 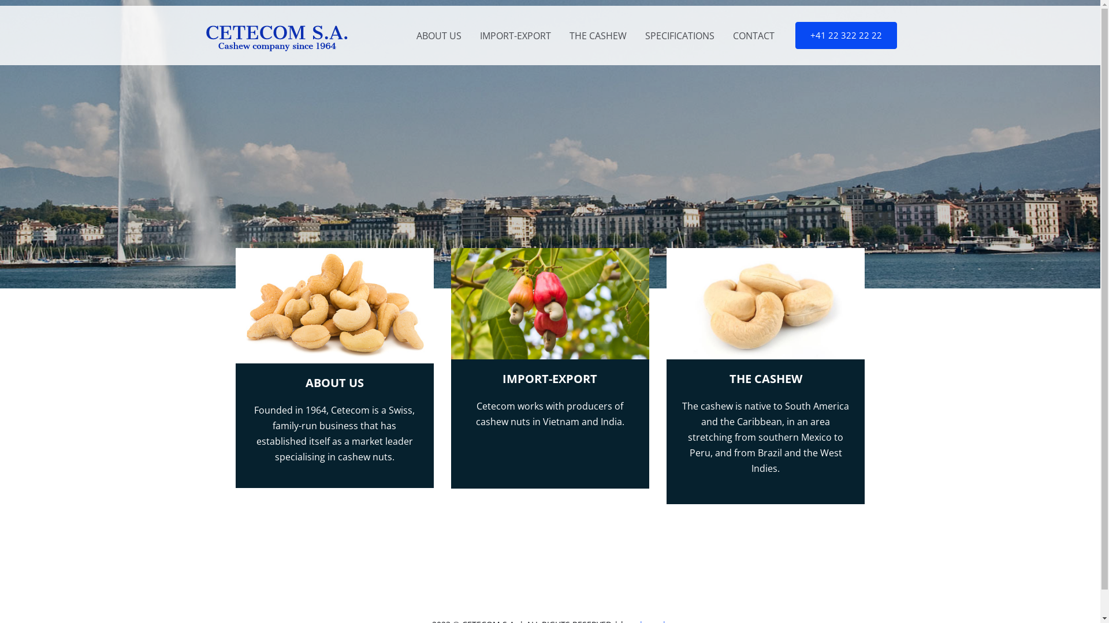 I want to click on ABOUT US, so click(x=335, y=383).